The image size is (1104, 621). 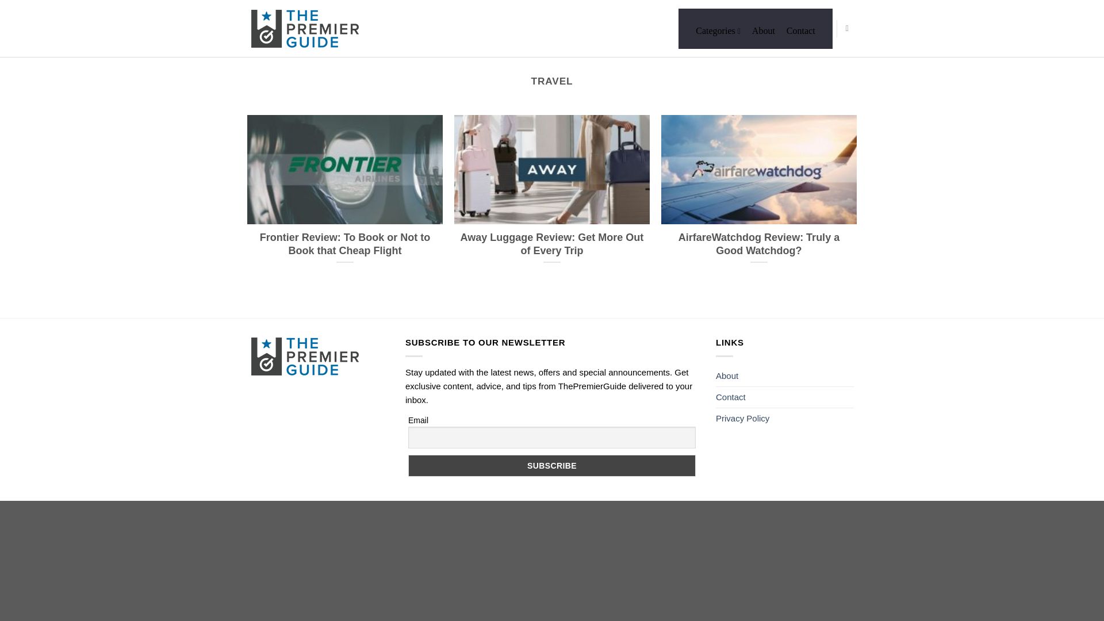 I want to click on Contact, so click(x=730, y=397).